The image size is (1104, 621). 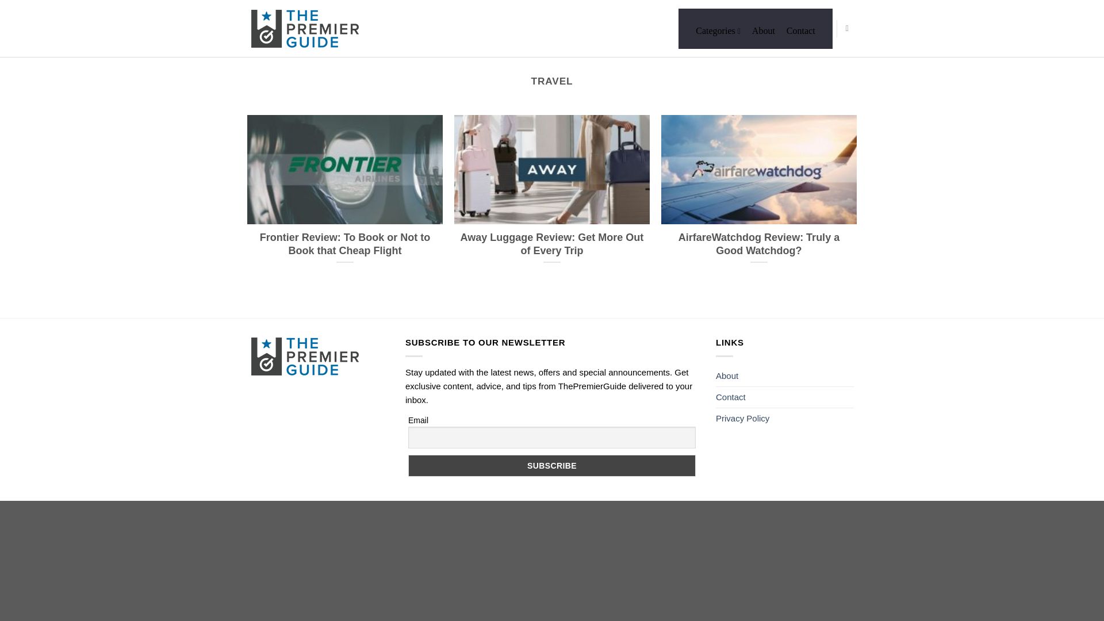 I want to click on Contact, so click(x=730, y=397).